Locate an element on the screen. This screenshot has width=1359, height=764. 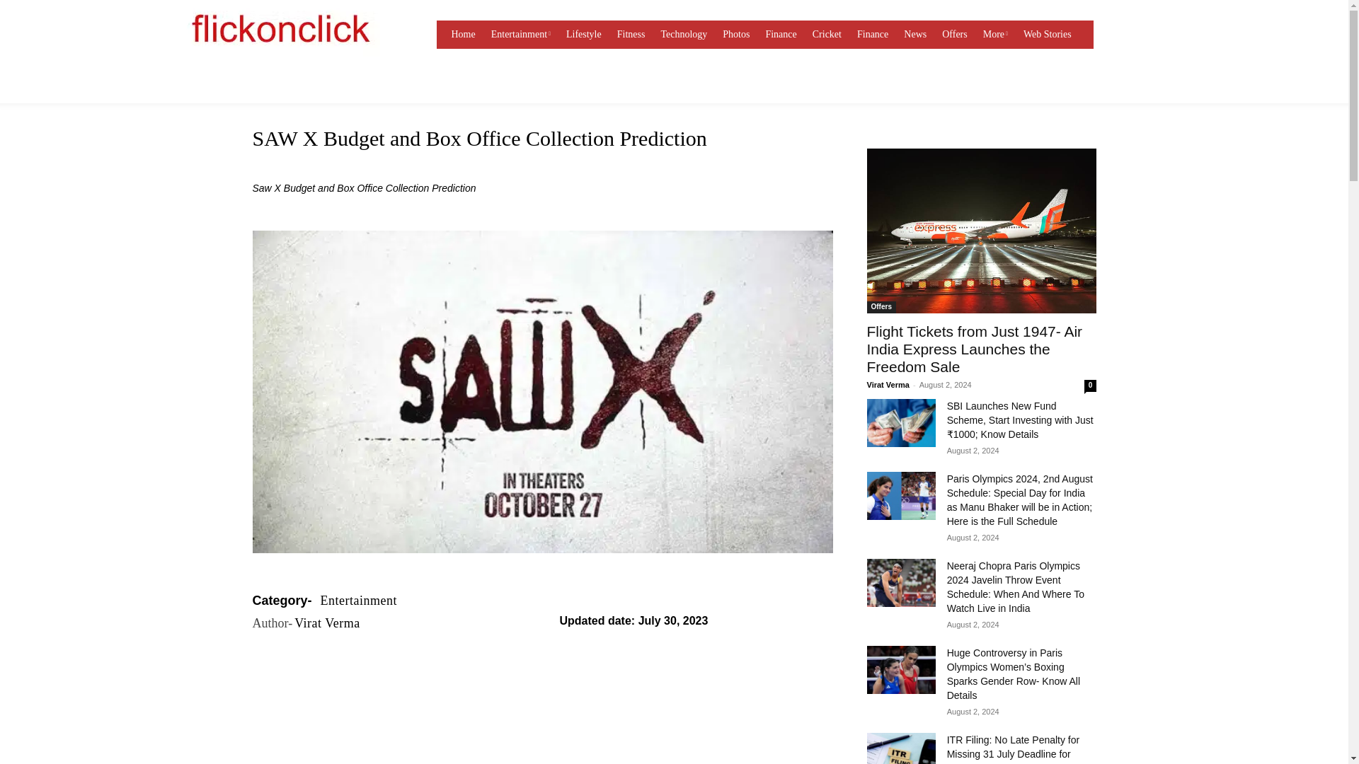
Home is located at coordinates (463, 35).